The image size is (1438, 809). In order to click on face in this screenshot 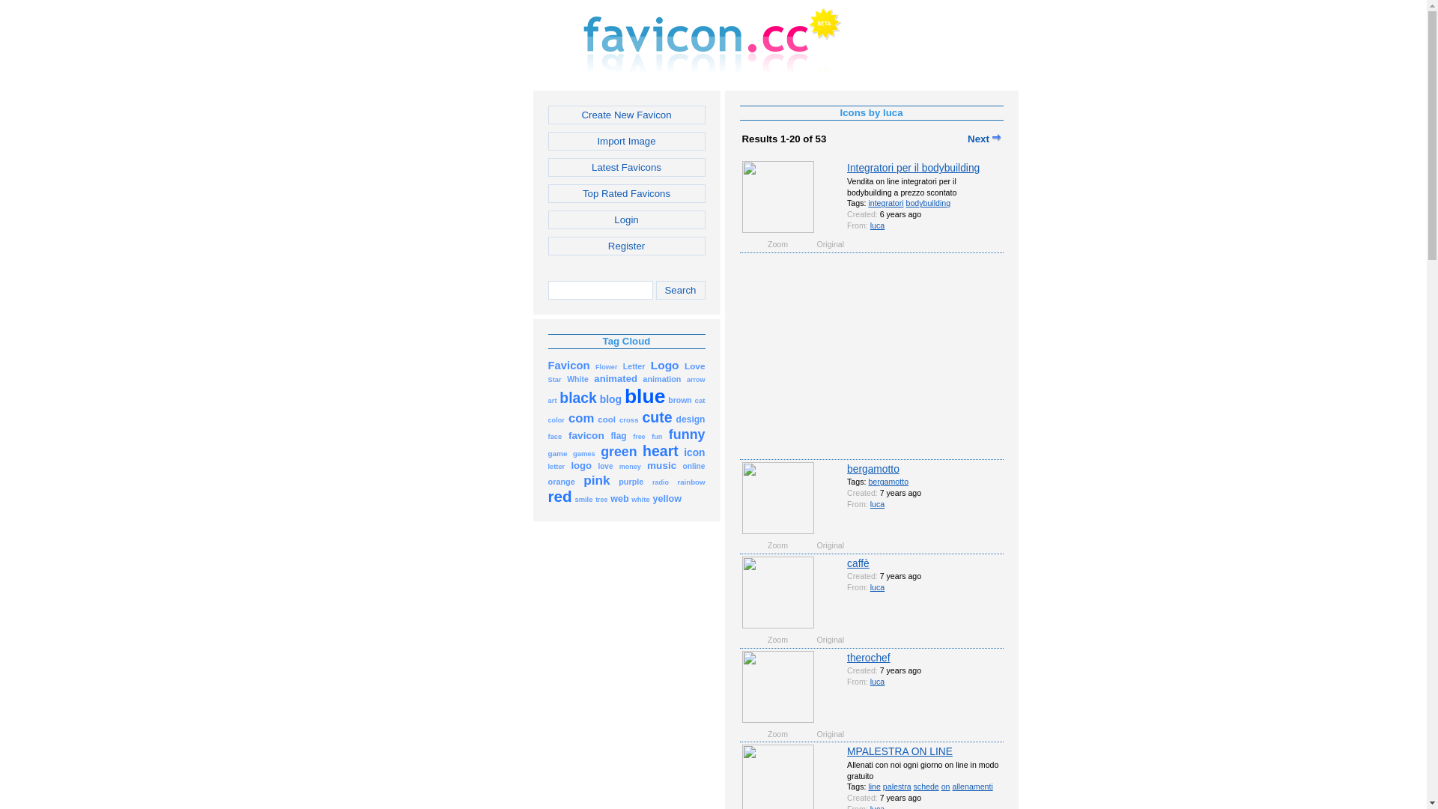, I will do `click(556, 436)`.